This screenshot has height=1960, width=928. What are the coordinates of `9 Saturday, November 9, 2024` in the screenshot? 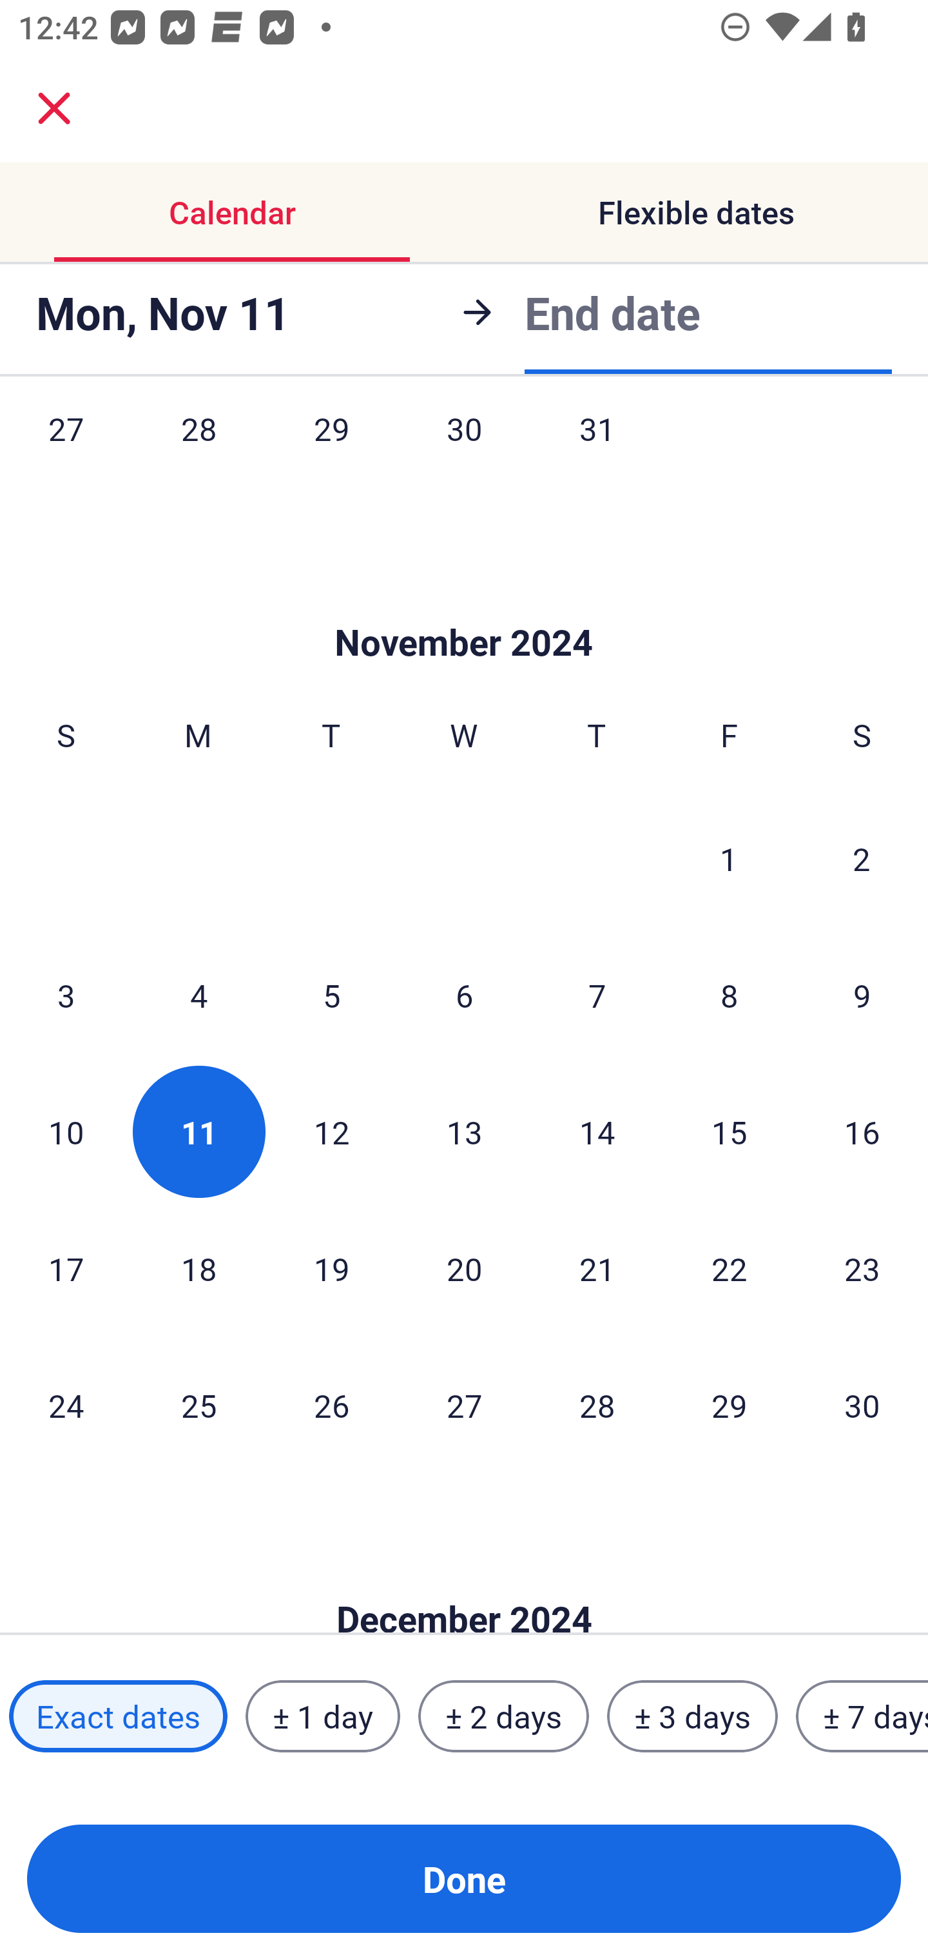 It's located at (862, 994).